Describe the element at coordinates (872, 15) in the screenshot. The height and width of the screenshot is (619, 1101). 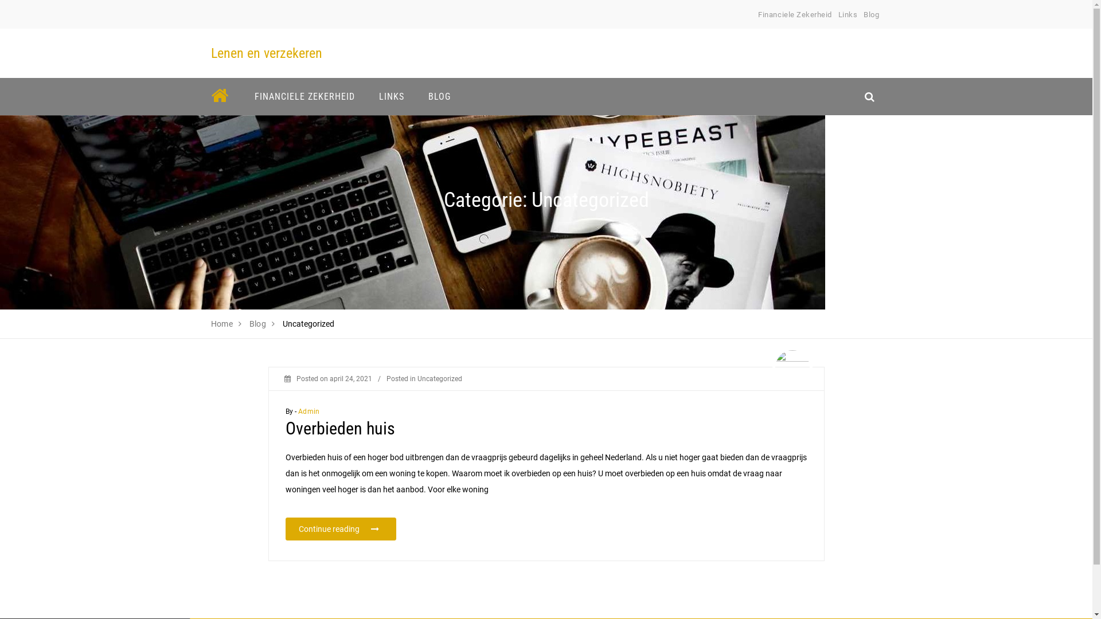
I see `Blog` at that location.